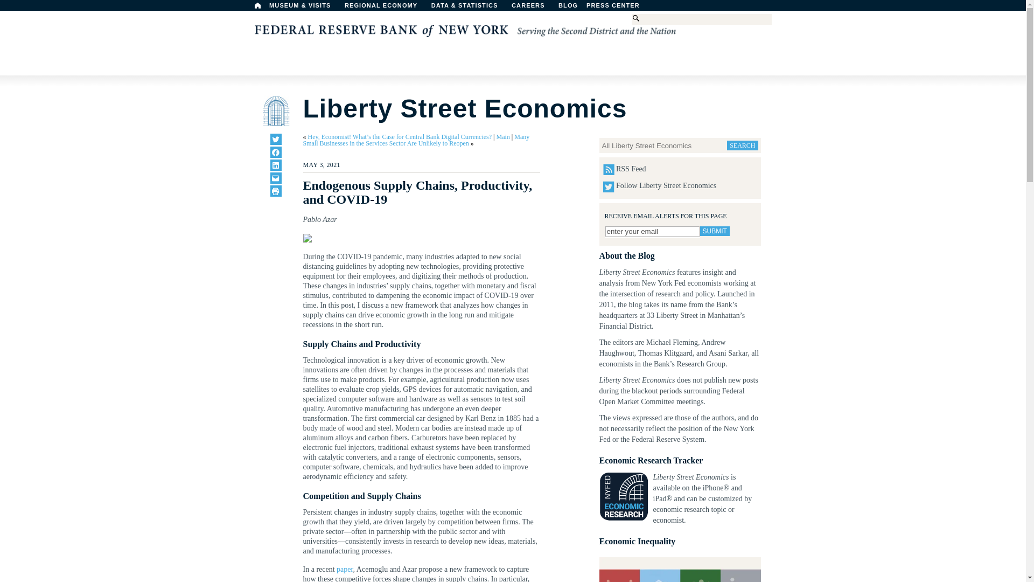  What do you see at coordinates (386, 8) in the screenshot?
I see `REGIONAL ECONOMY` at bounding box center [386, 8].